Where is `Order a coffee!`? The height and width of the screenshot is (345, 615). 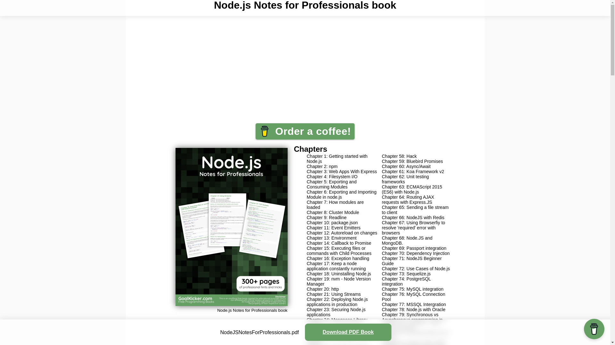 Order a coffee! is located at coordinates (305, 131).